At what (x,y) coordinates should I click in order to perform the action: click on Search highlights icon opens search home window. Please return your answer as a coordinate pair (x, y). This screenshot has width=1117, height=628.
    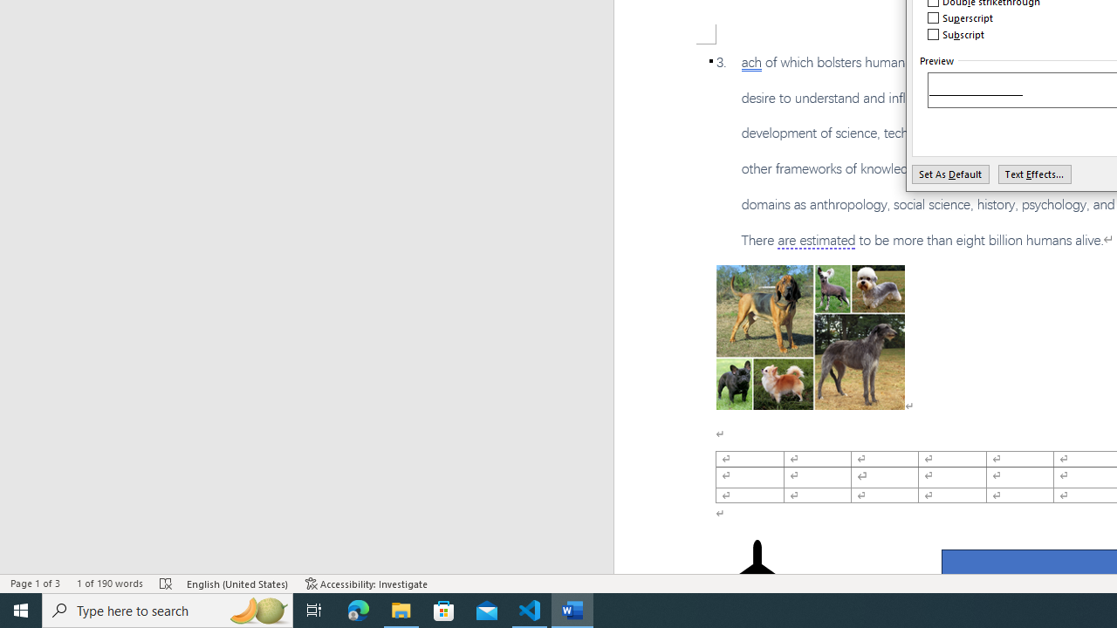
    Looking at the image, I should click on (258, 611).